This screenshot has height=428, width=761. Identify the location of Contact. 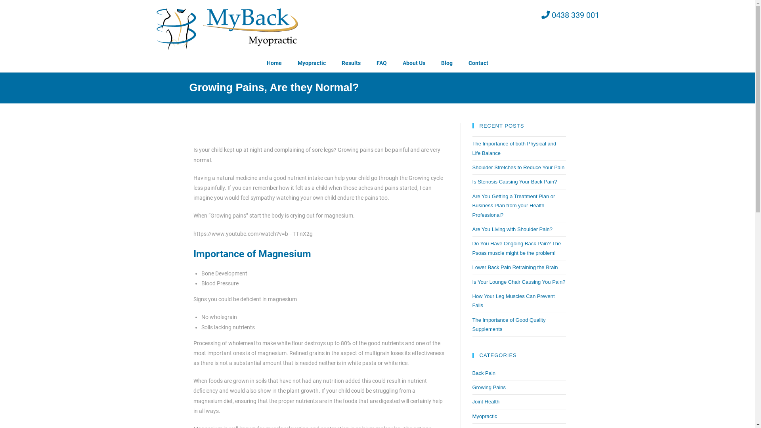
(478, 63).